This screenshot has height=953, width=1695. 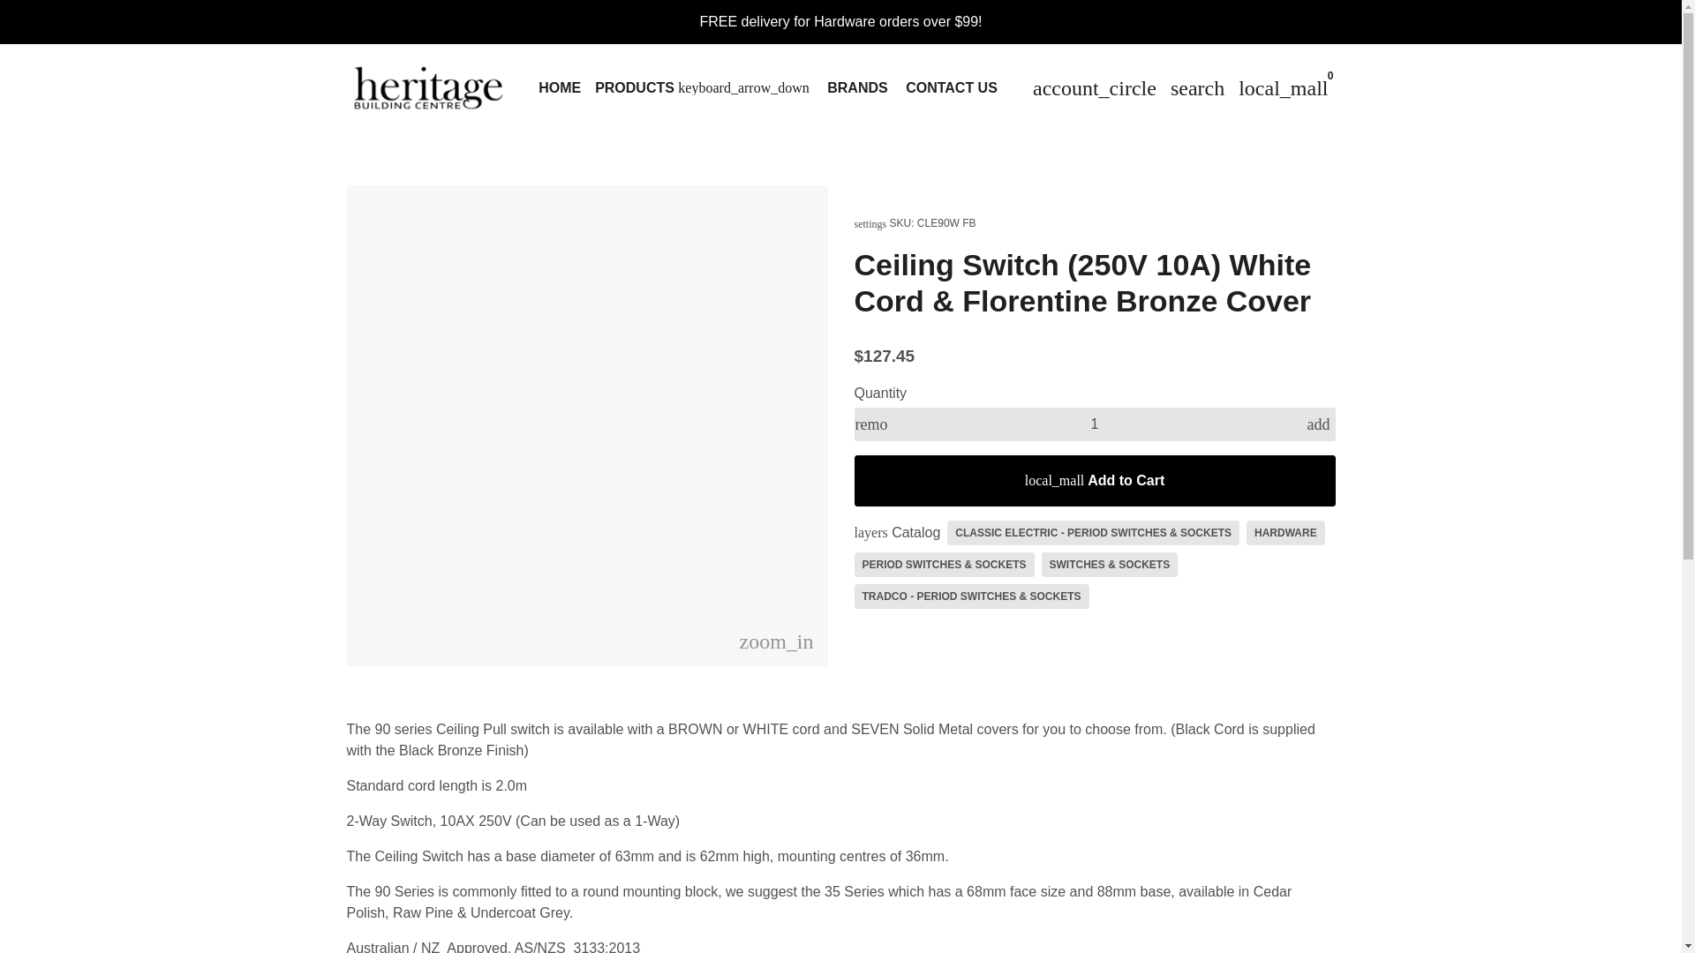 What do you see at coordinates (870, 424) in the screenshot?
I see `Reduce item quantity by one` at bounding box center [870, 424].